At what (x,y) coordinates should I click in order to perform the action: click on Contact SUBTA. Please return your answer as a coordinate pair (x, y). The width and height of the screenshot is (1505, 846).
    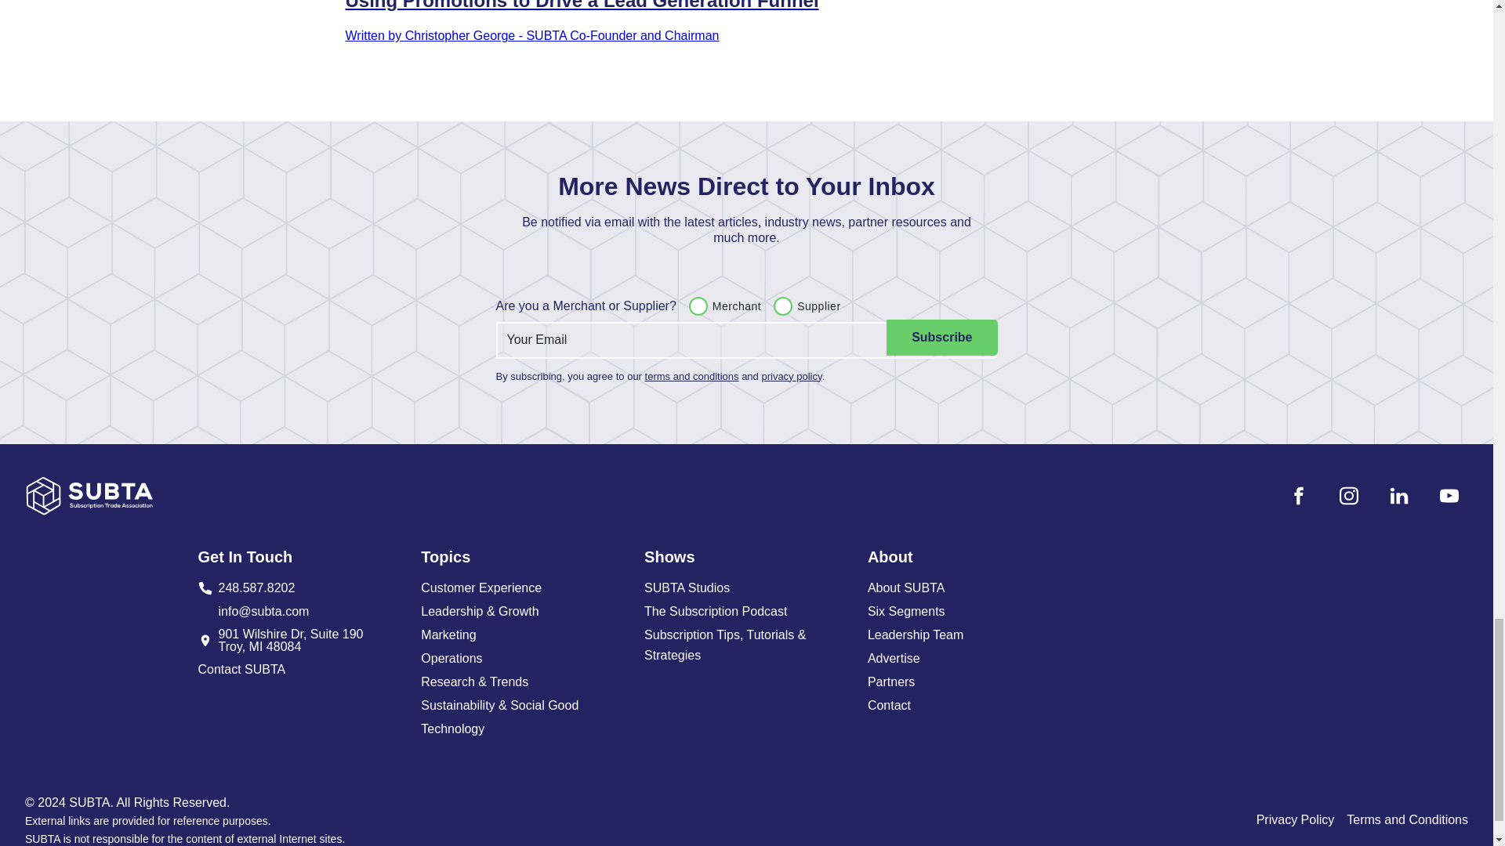
    Looking at the image, I should click on (524, 587).